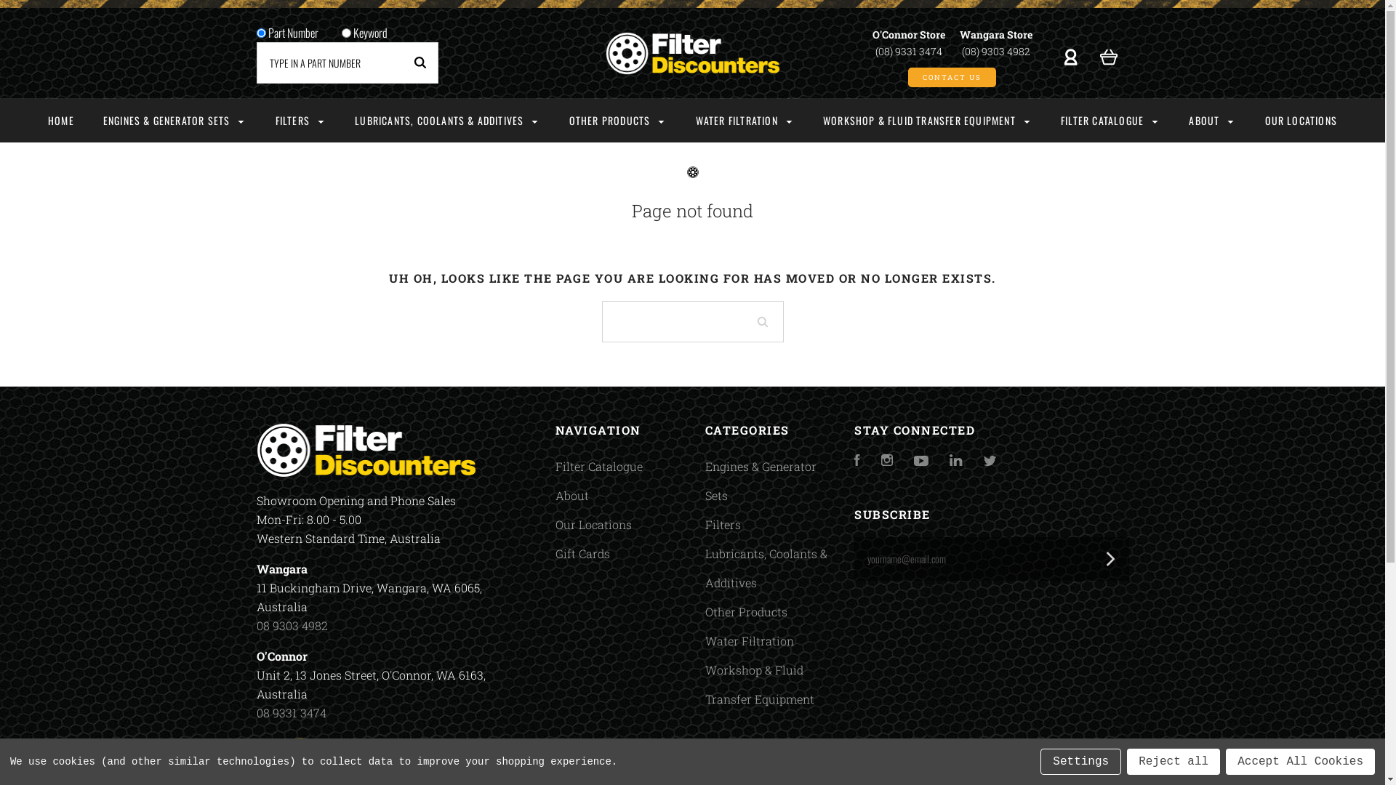  What do you see at coordinates (952, 77) in the screenshot?
I see `CONTACT US` at bounding box center [952, 77].